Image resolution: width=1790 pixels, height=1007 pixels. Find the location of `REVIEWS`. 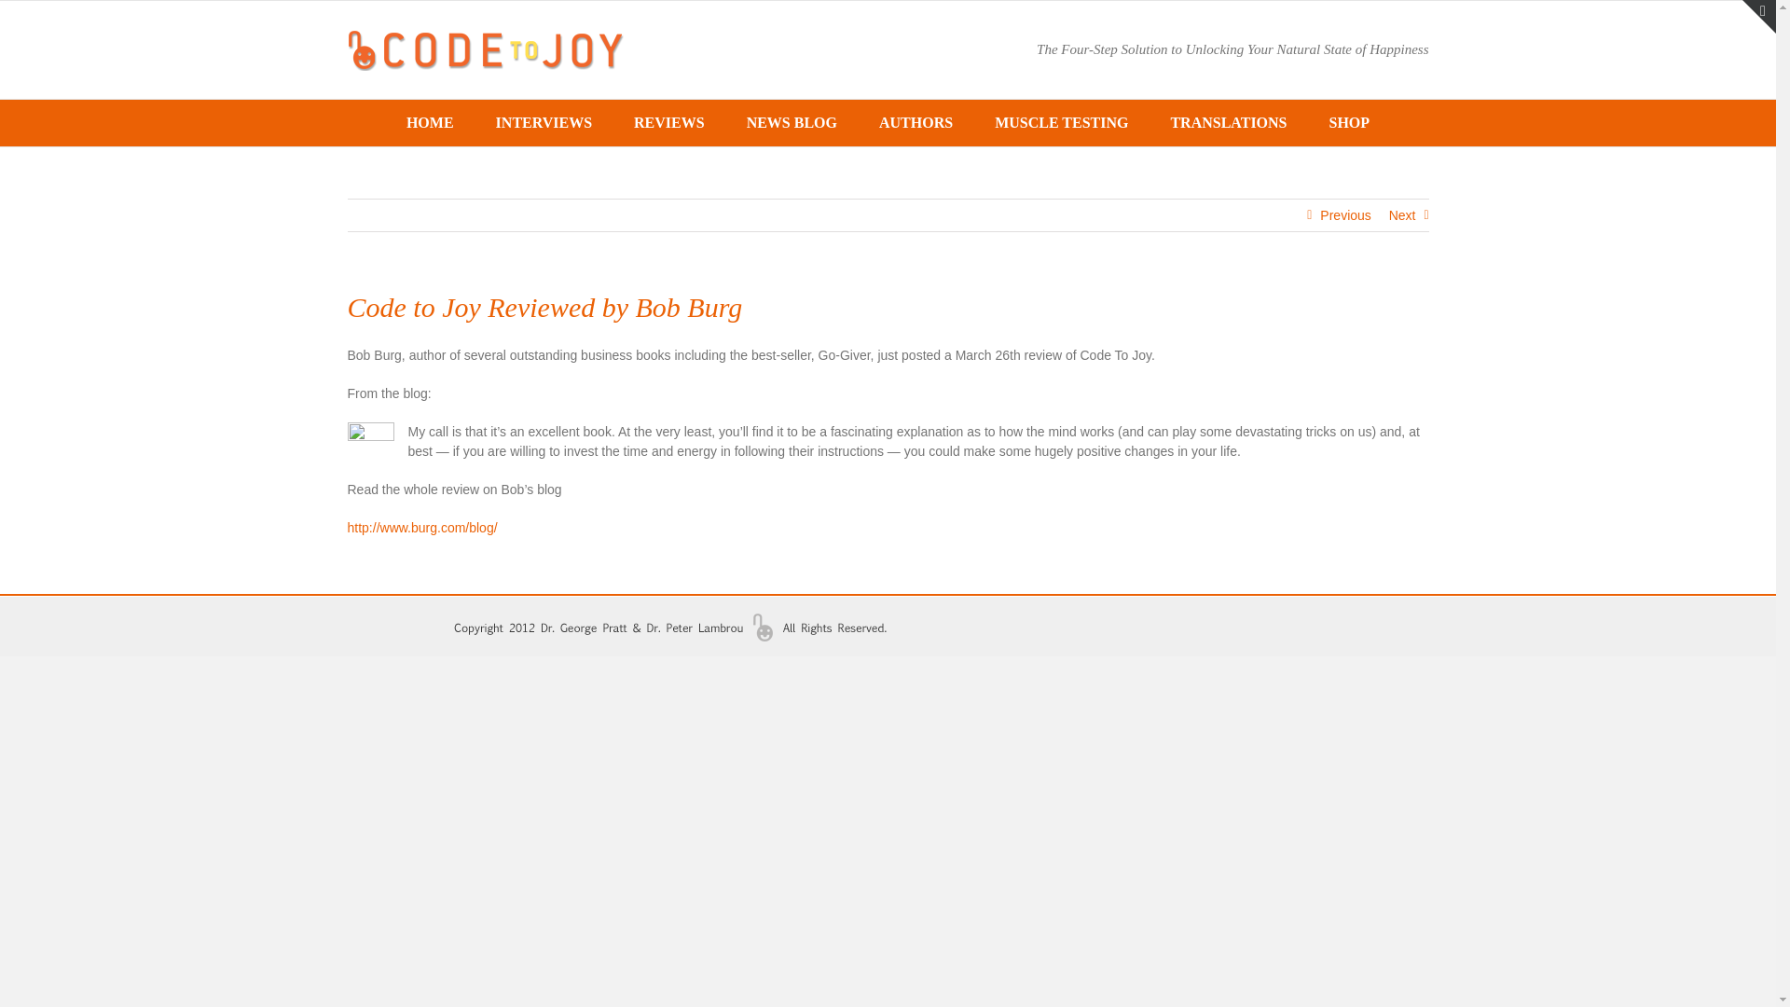

REVIEWS is located at coordinates (669, 122).